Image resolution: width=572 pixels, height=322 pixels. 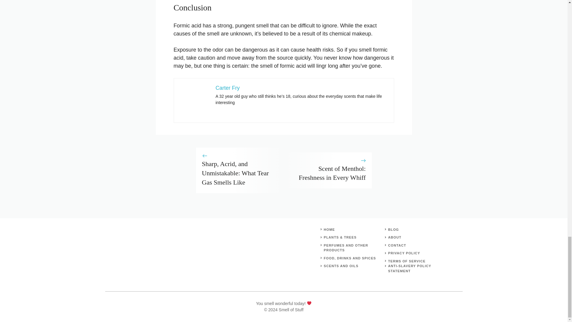 What do you see at coordinates (346, 247) in the screenshot?
I see `PERFUMES AND OTHER PRODUCTS` at bounding box center [346, 247].